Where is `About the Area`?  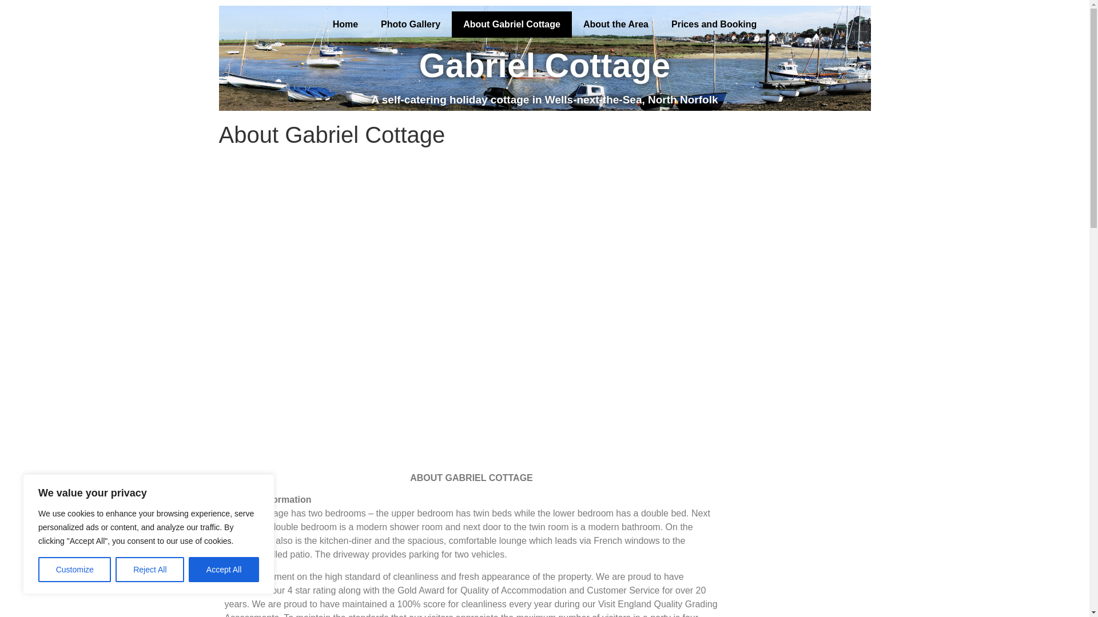 About the Area is located at coordinates (615, 24).